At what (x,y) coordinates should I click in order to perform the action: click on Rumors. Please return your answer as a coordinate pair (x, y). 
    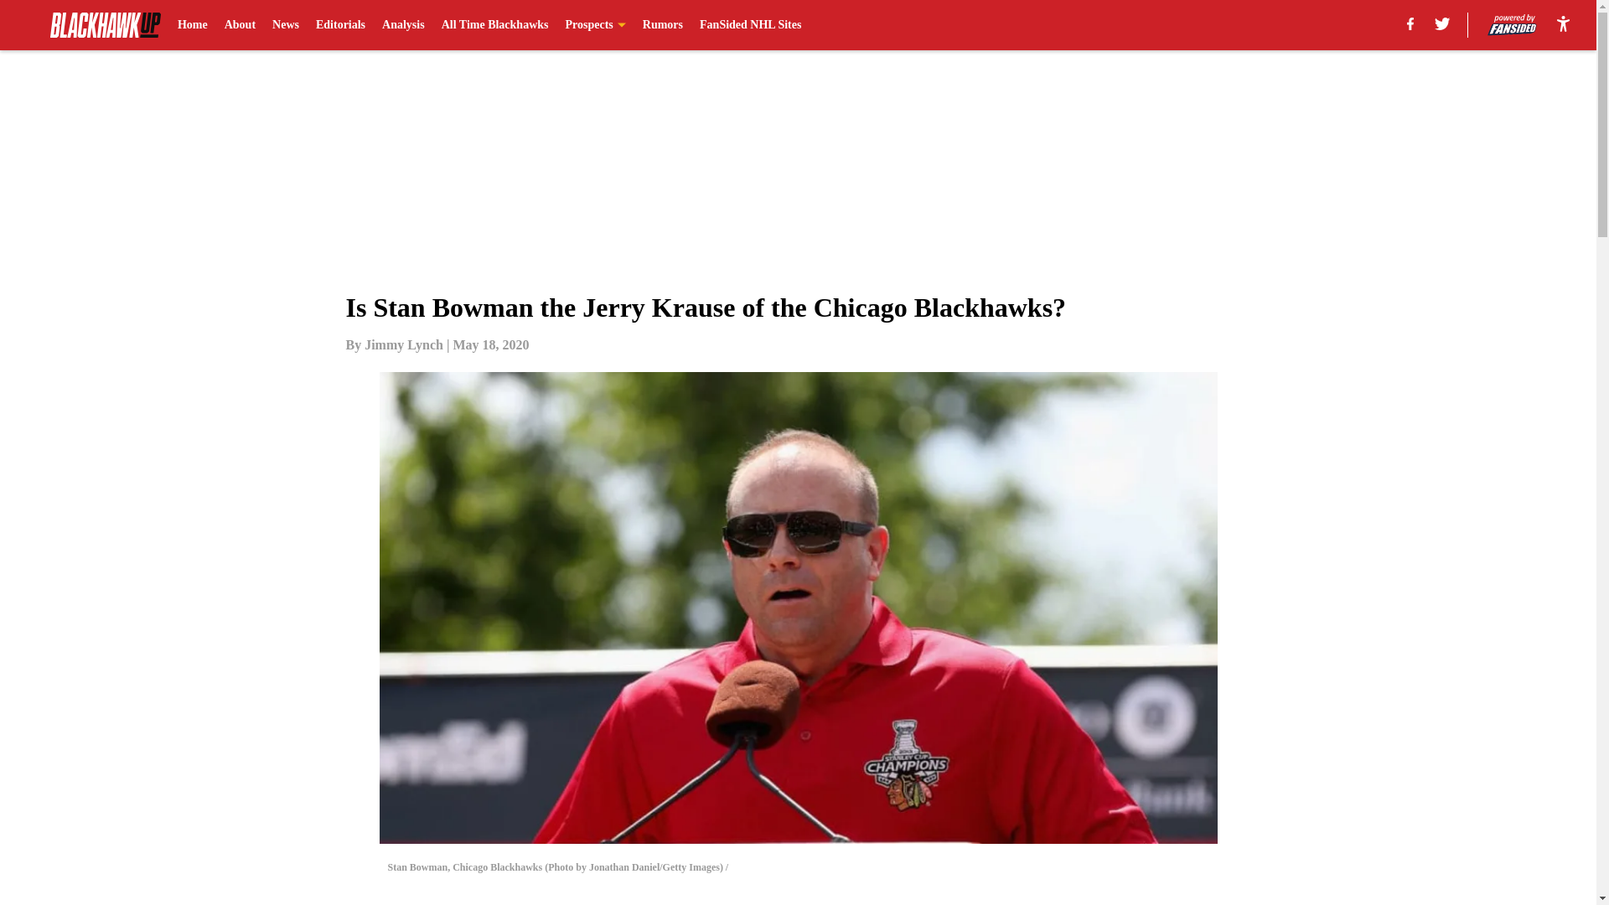
    Looking at the image, I should click on (662, 25).